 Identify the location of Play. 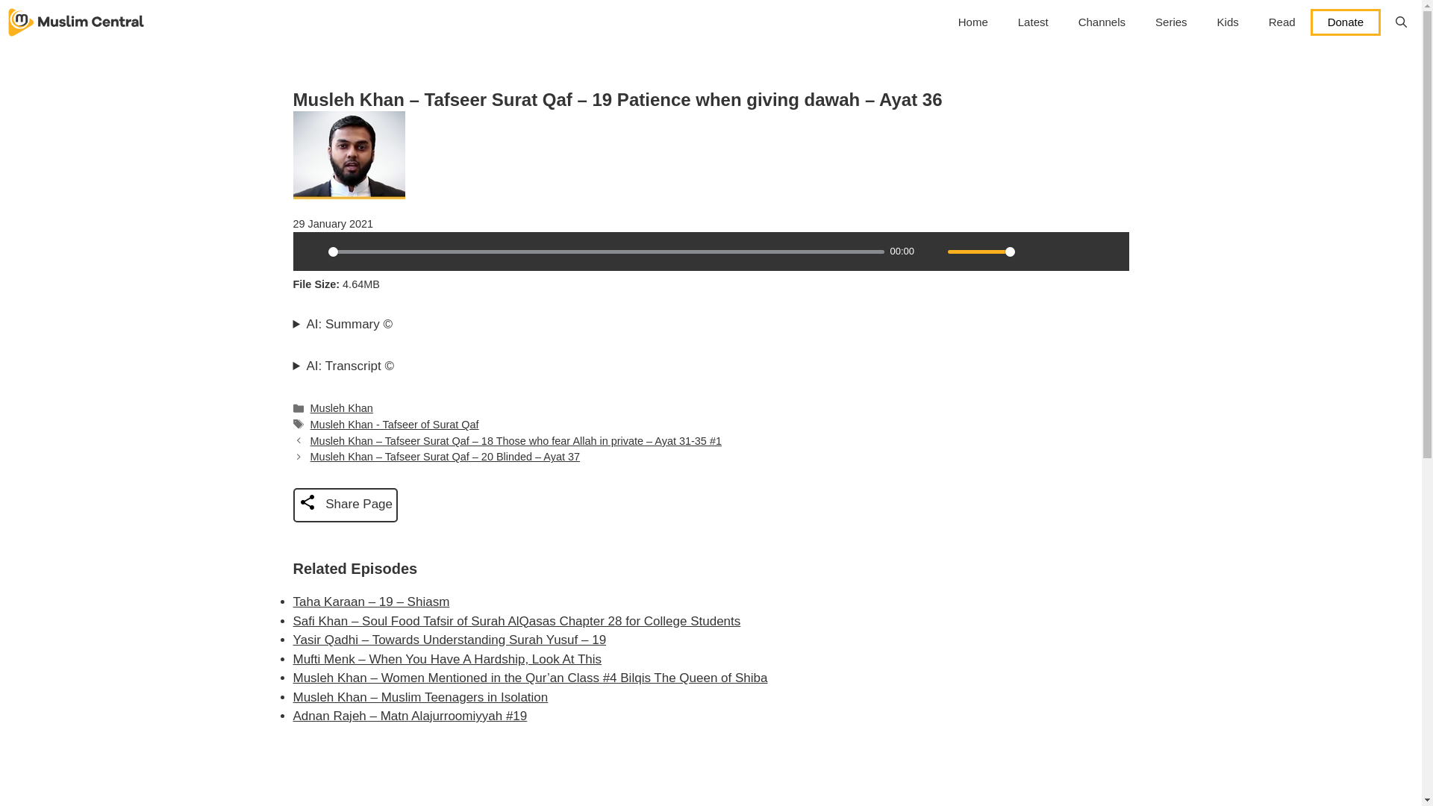
(311, 251).